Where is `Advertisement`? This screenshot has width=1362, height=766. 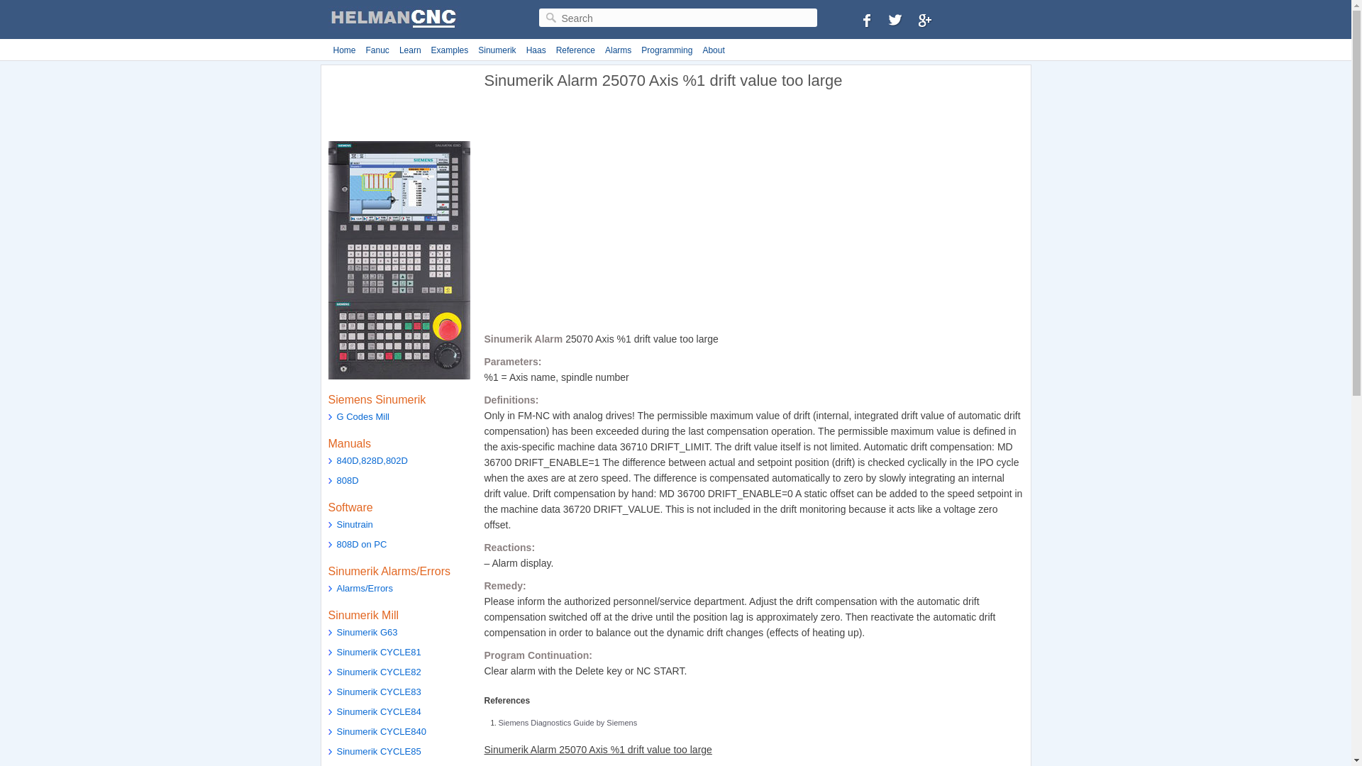 Advertisement is located at coordinates (602, 216).